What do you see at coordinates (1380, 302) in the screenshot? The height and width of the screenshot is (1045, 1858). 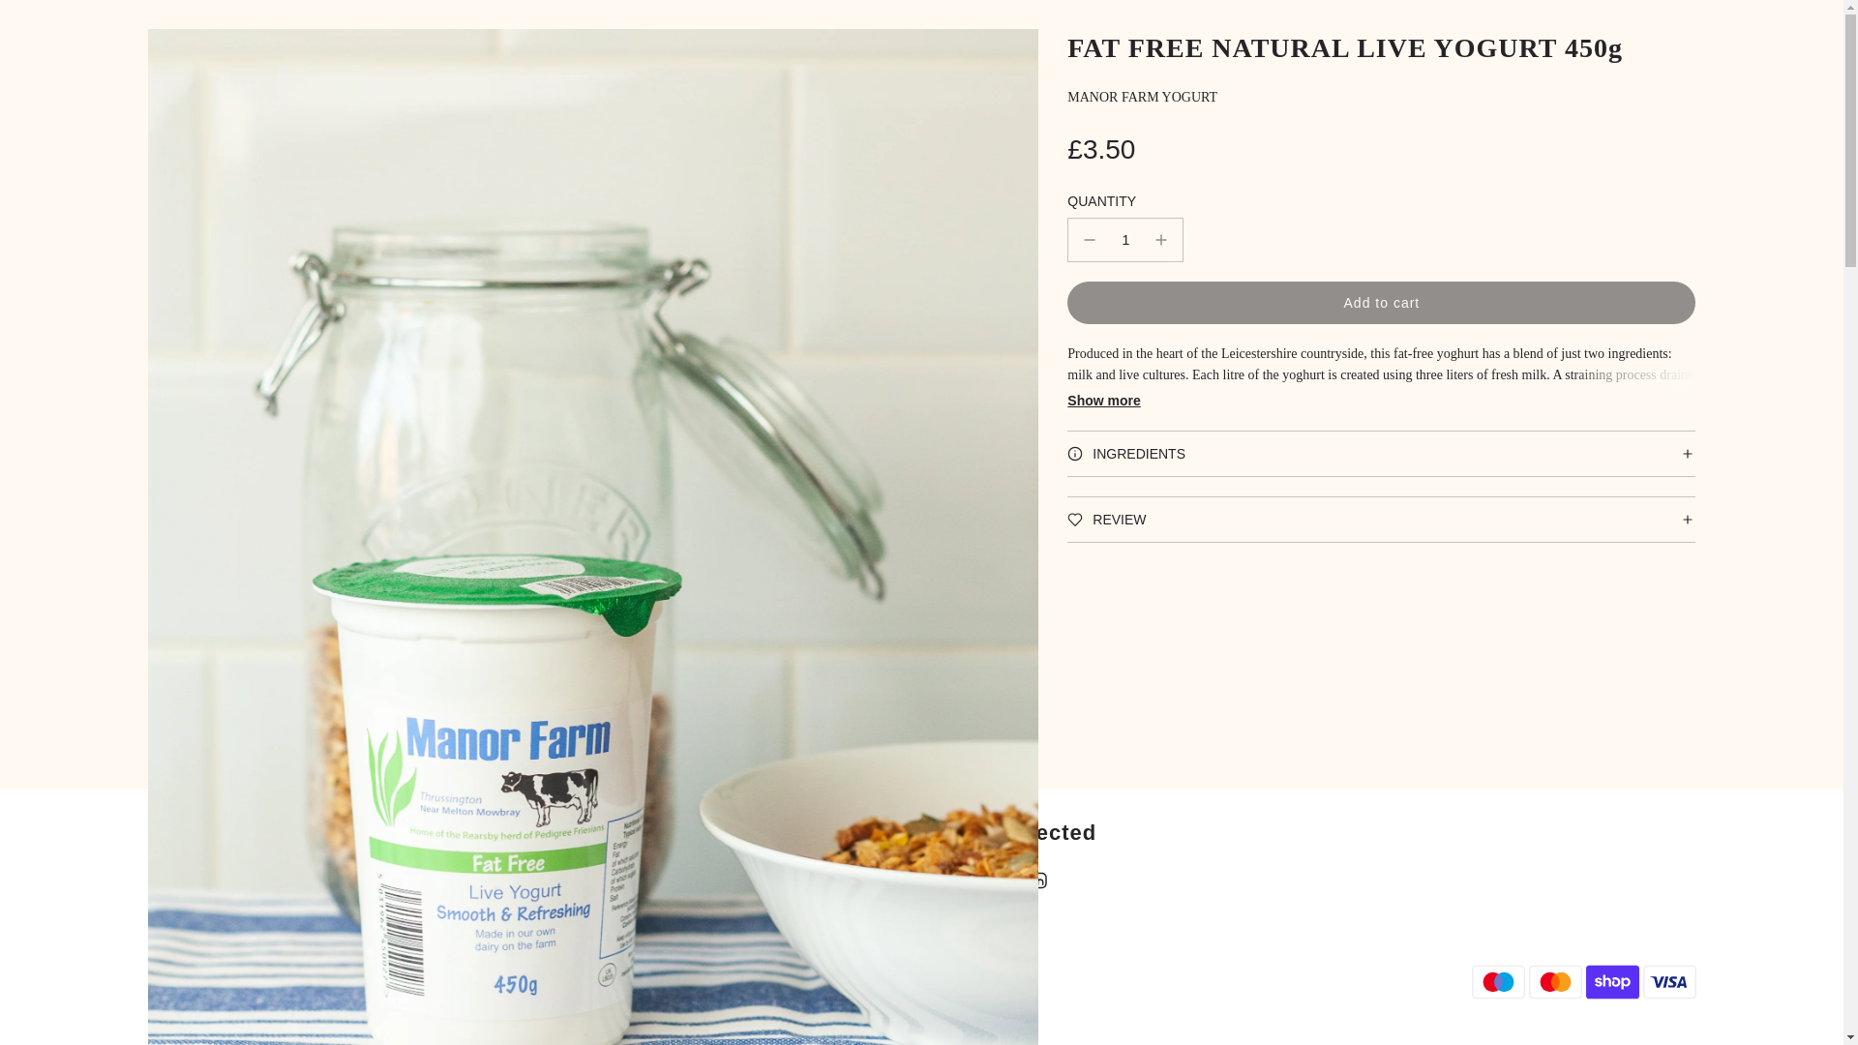 I see `MANOR FARM YOGURT` at bounding box center [1380, 302].